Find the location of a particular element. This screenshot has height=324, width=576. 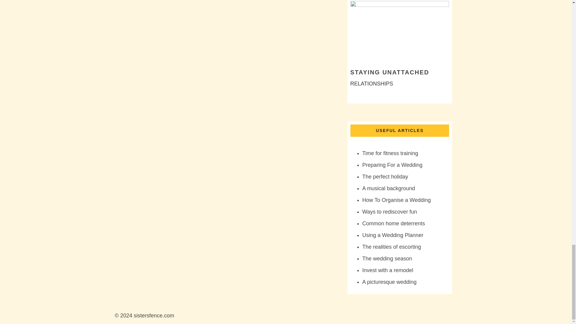

Time for fitness training is located at coordinates (390, 153).